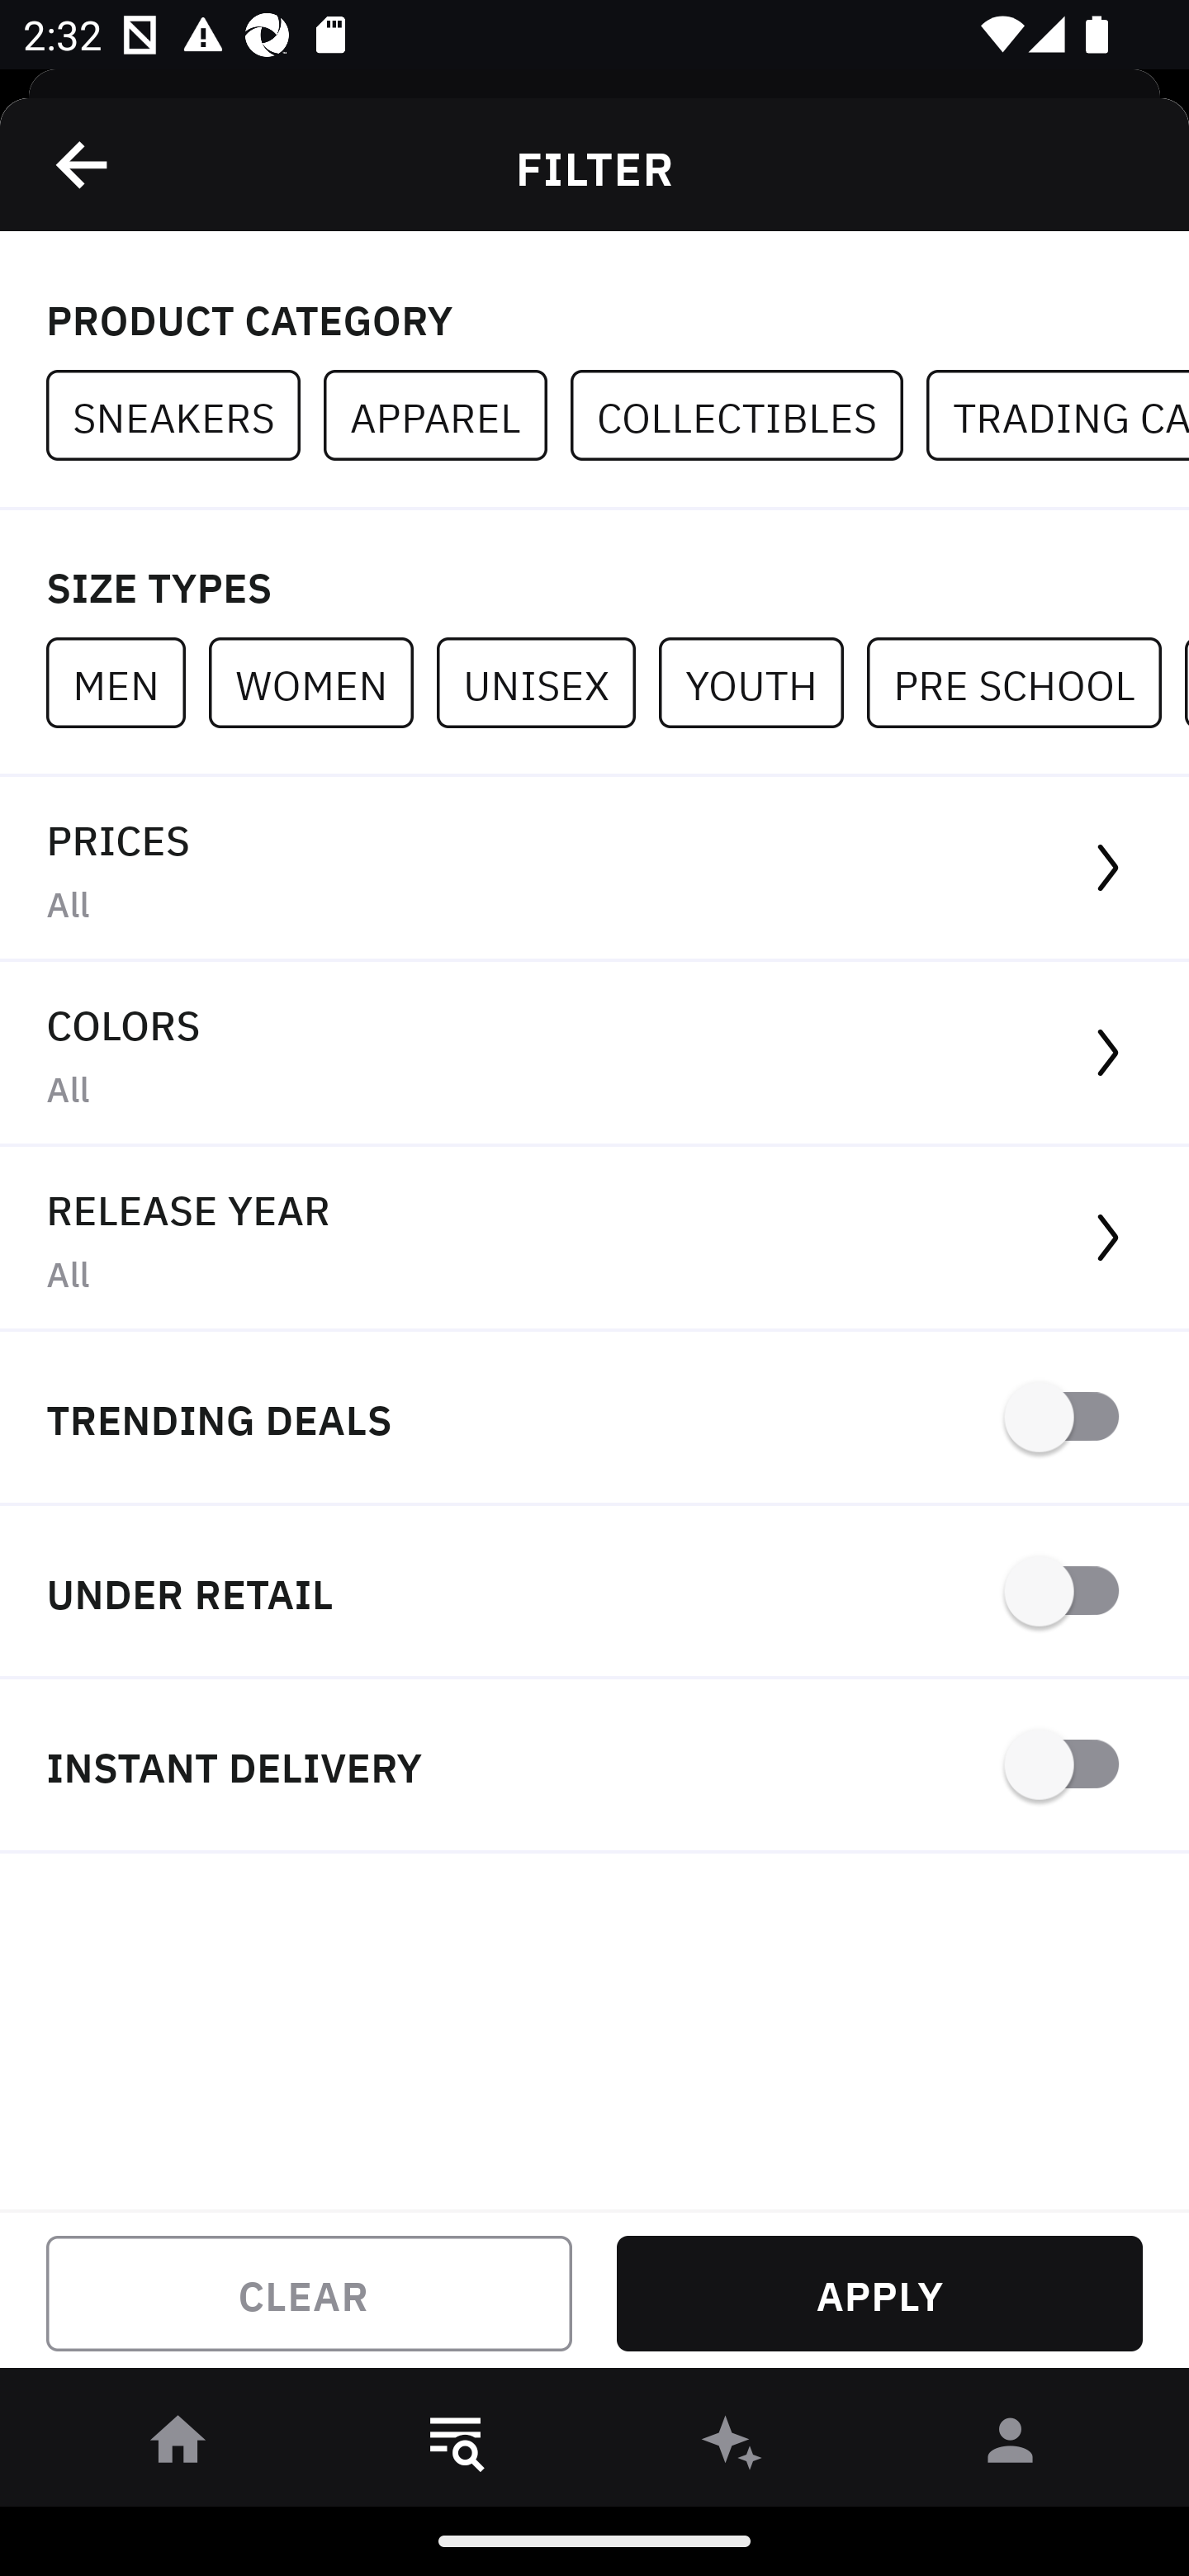 The width and height of the screenshot is (1189, 2576). What do you see at coordinates (762, 682) in the screenshot?
I see `YOUTH` at bounding box center [762, 682].